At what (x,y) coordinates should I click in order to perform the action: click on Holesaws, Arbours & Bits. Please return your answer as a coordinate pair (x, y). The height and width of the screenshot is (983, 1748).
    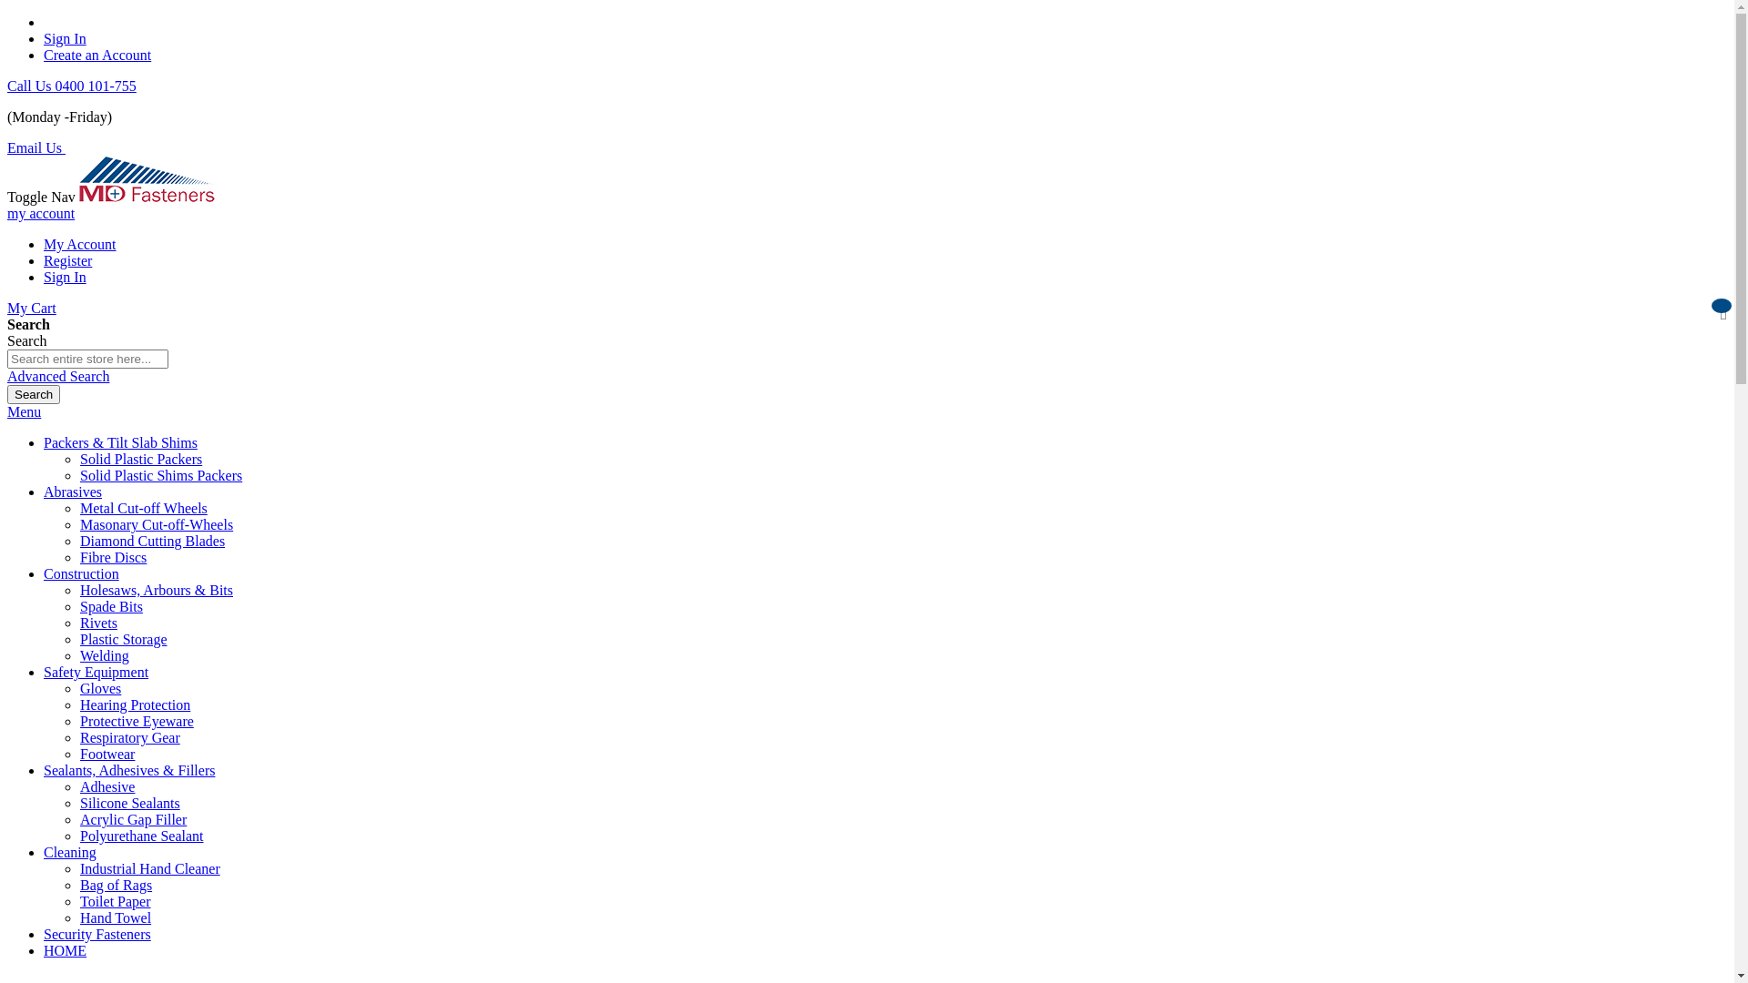
    Looking at the image, I should click on (157, 590).